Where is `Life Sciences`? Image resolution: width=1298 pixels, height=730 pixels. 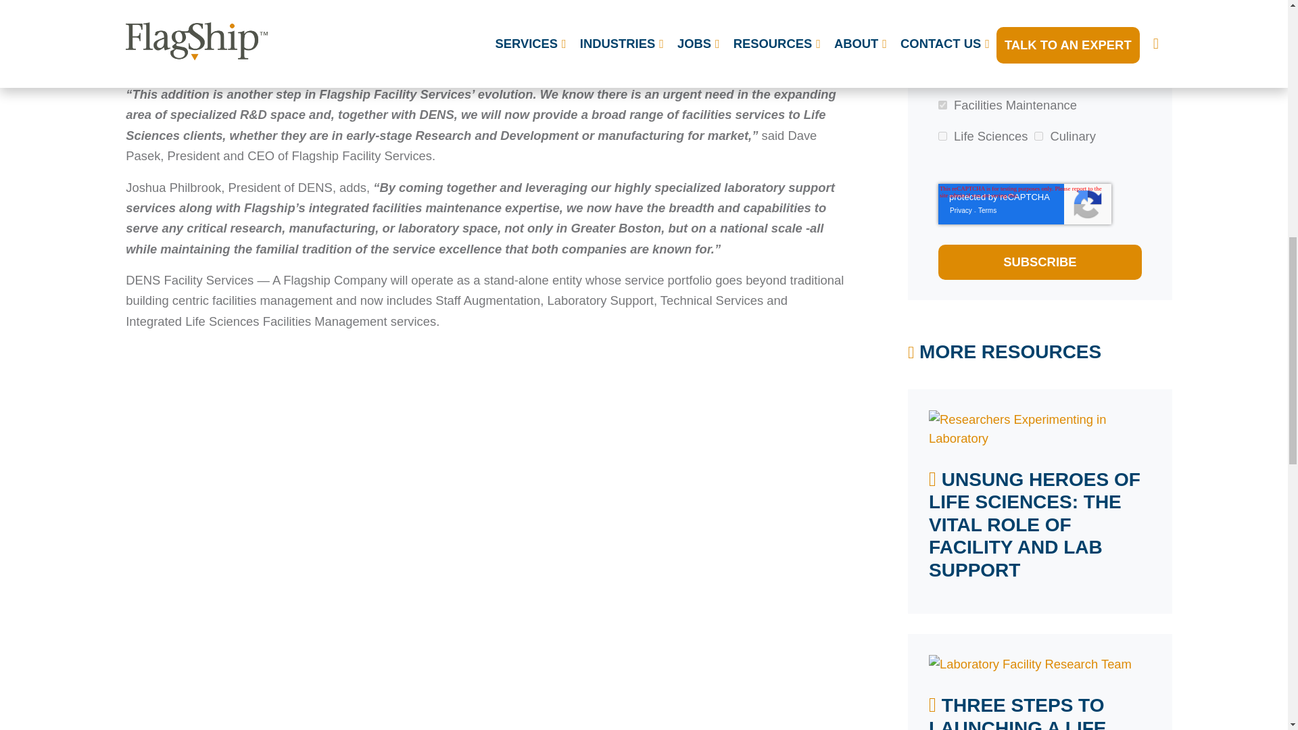 Life Sciences is located at coordinates (942, 137).